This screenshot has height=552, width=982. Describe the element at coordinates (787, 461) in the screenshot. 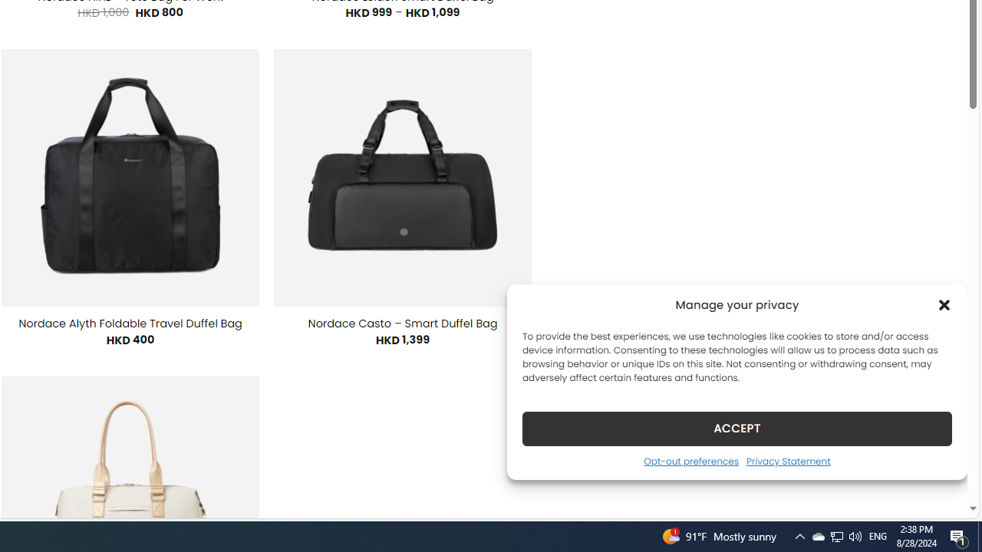

I see `Privacy Statement` at that location.